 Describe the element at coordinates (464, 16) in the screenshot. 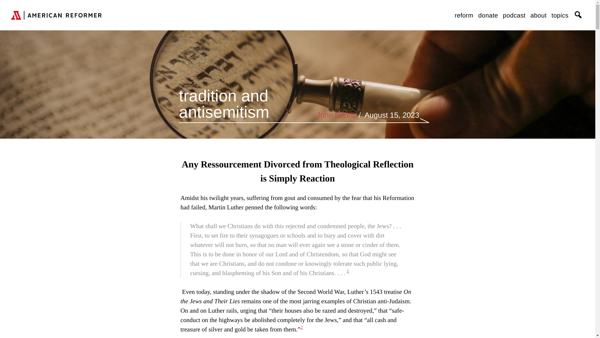

I see `reform` at that location.